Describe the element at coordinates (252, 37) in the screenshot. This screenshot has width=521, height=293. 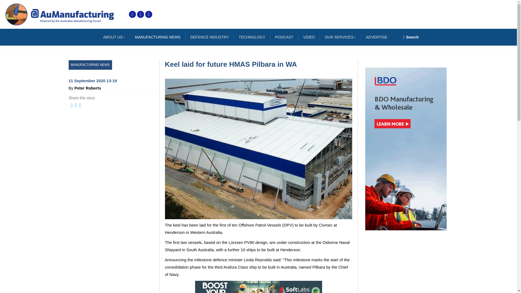
I see `TECHNOLOGY` at that location.